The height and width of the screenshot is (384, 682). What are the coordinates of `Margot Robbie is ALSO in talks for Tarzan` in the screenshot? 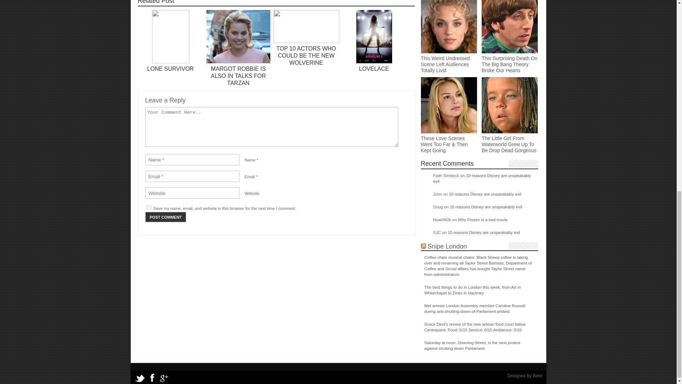 It's located at (238, 62).